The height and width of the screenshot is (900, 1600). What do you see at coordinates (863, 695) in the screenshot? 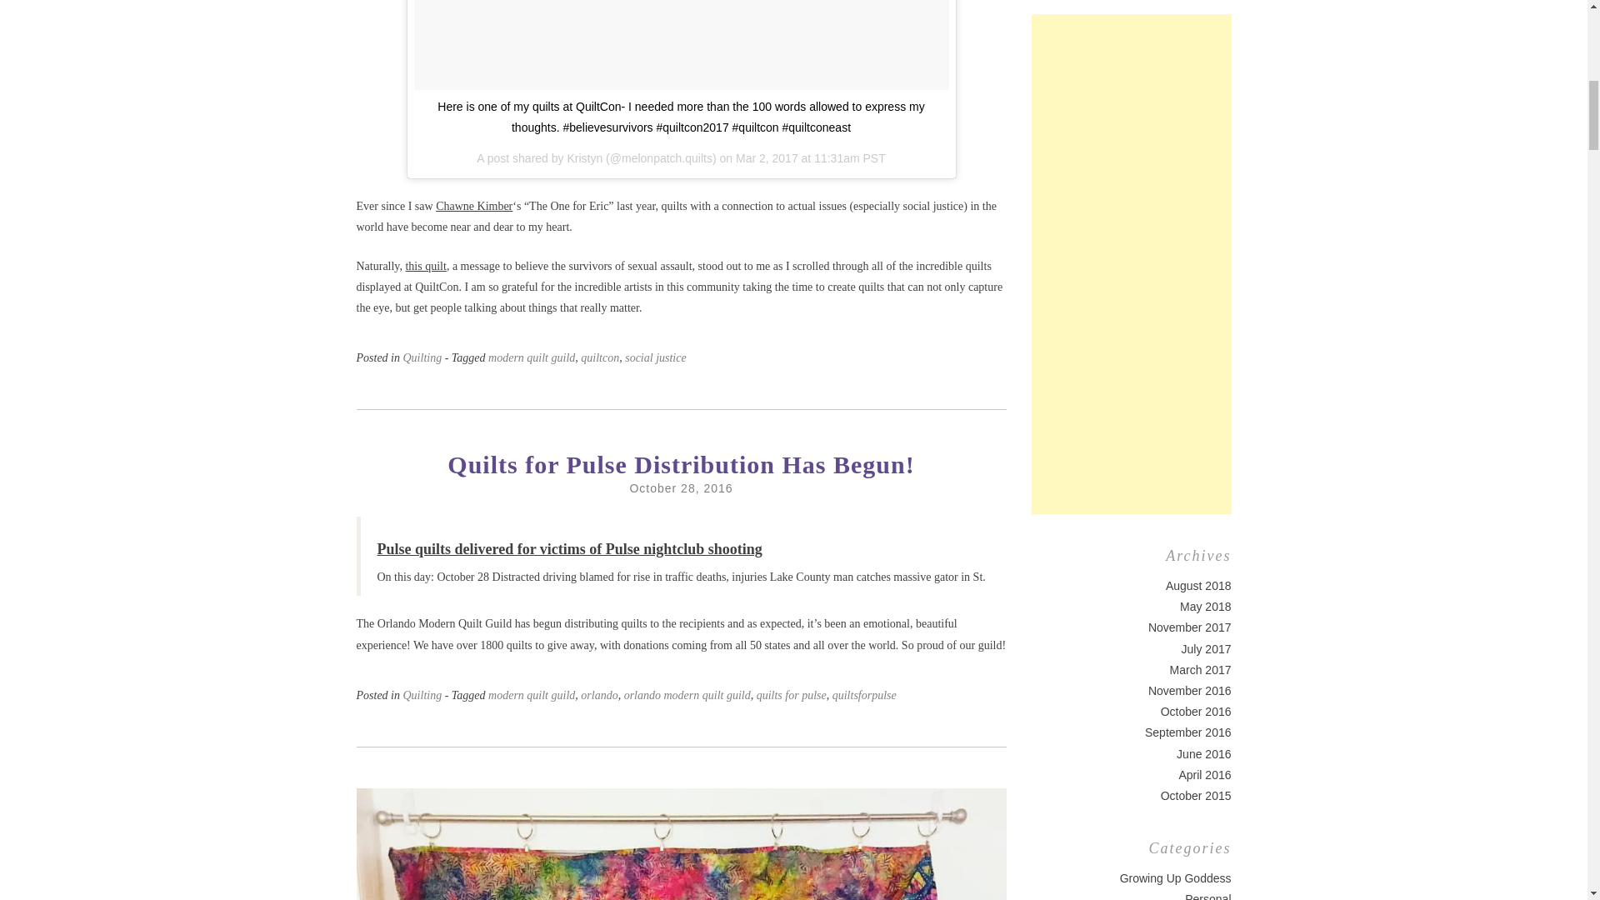
I see `quiltsforpulse` at bounding box center [863, 695].